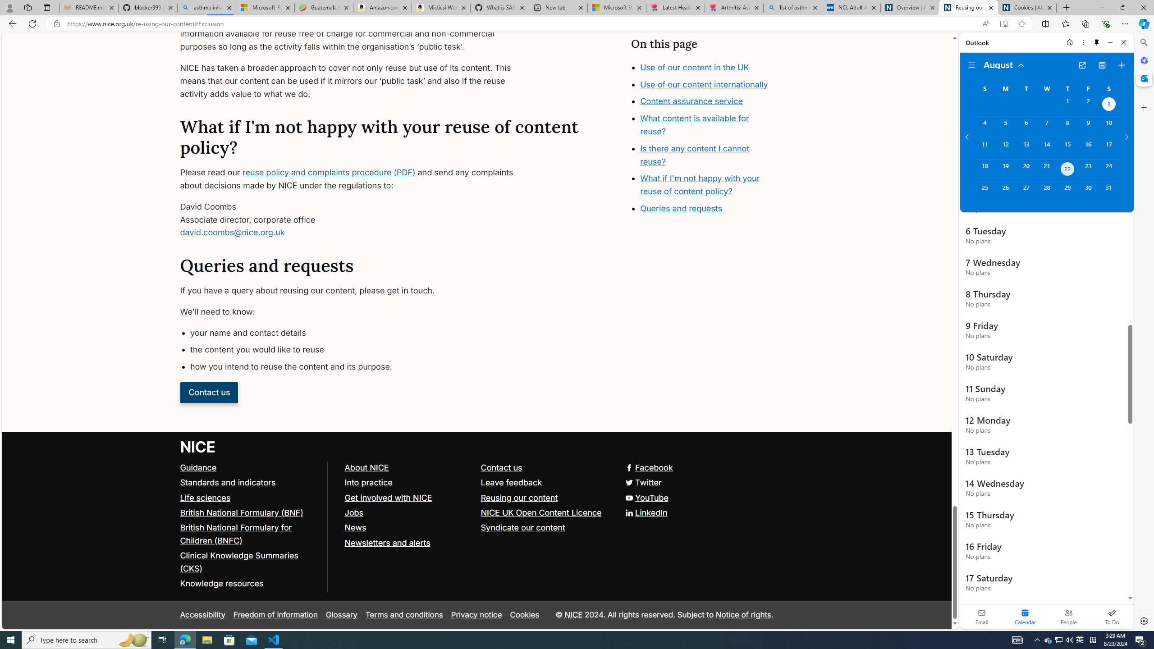  Describe the element at coordinates (1088, 148) in the screenshot. I see `Friday, August 16, 2024. ` at that location.